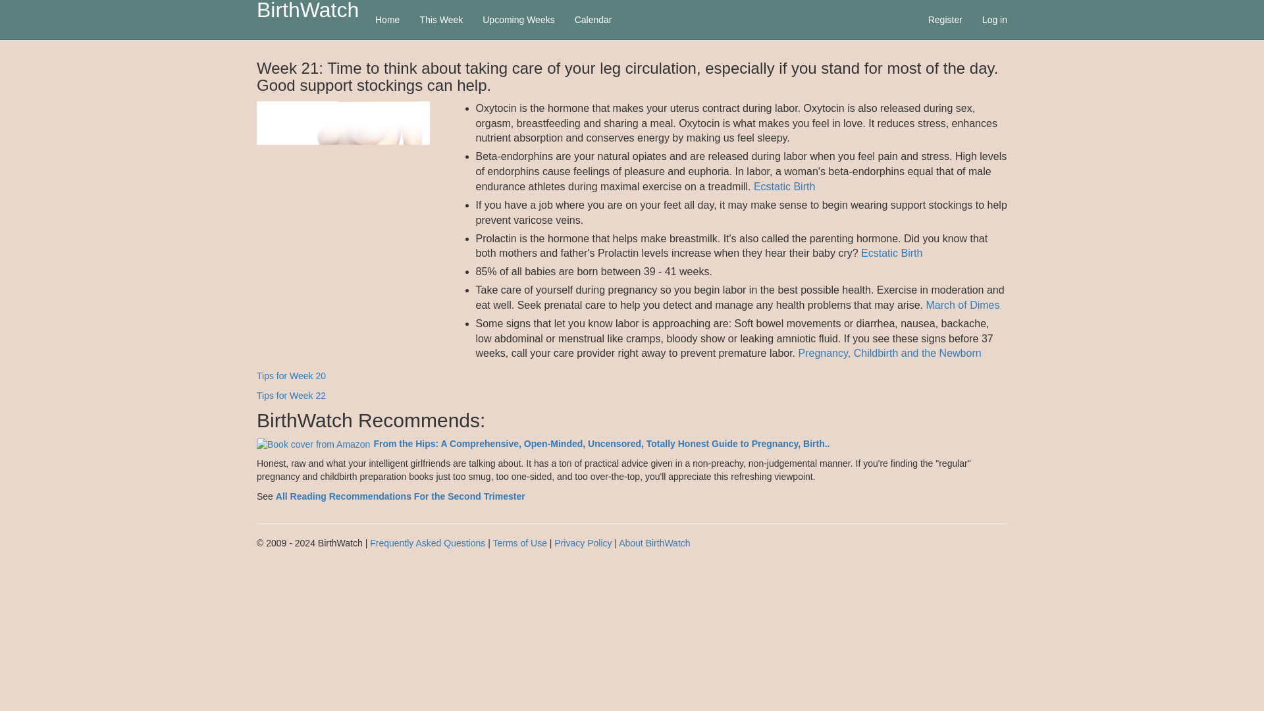 This screenshot has height=711, width=1264. What do you see at coordinates (387, 20) in the screenshot?
I see `Home` at bounding box center [387, 20].